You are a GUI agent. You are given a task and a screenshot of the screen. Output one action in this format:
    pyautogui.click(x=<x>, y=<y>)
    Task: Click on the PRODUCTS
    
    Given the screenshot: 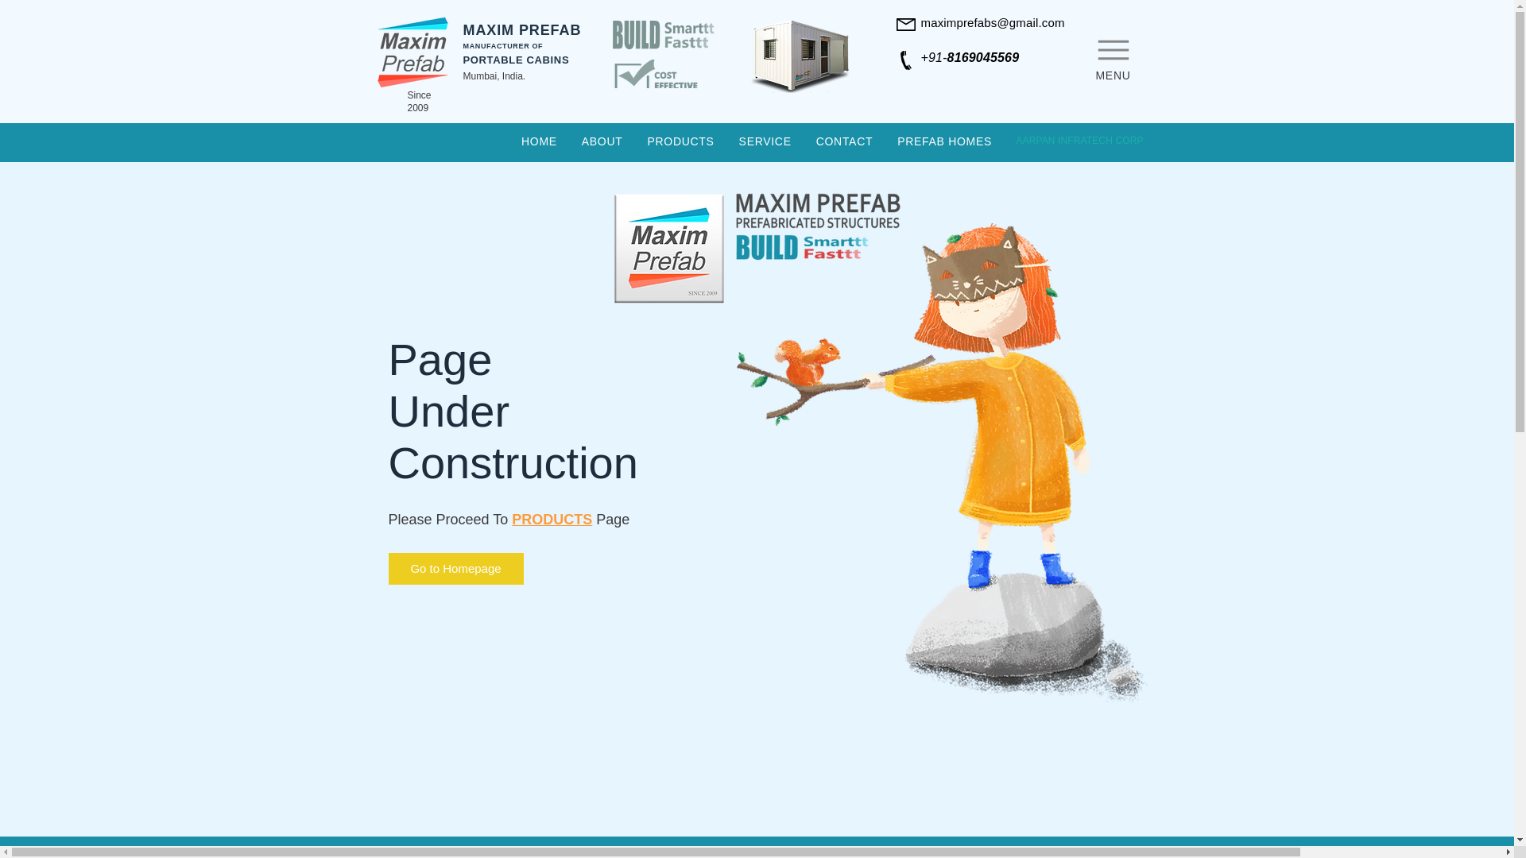 What is the action you would take?
    pyautogui.click(x=680, y=141)
    